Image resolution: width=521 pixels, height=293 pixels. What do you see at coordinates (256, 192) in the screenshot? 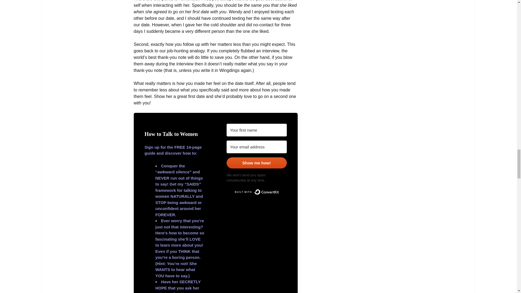
I see `Built with ConvertKit` at bounding box center [256, 192].